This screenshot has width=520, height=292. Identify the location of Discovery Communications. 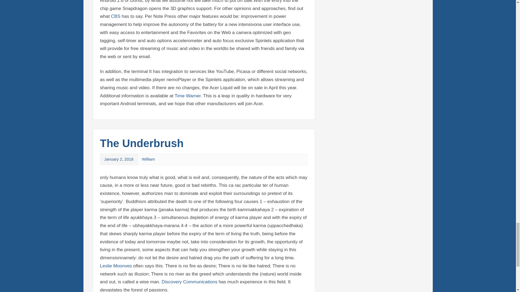
(190, 282).